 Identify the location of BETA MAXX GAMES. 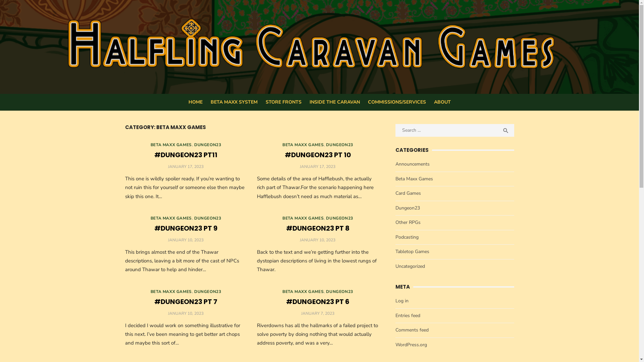
(171, 145).